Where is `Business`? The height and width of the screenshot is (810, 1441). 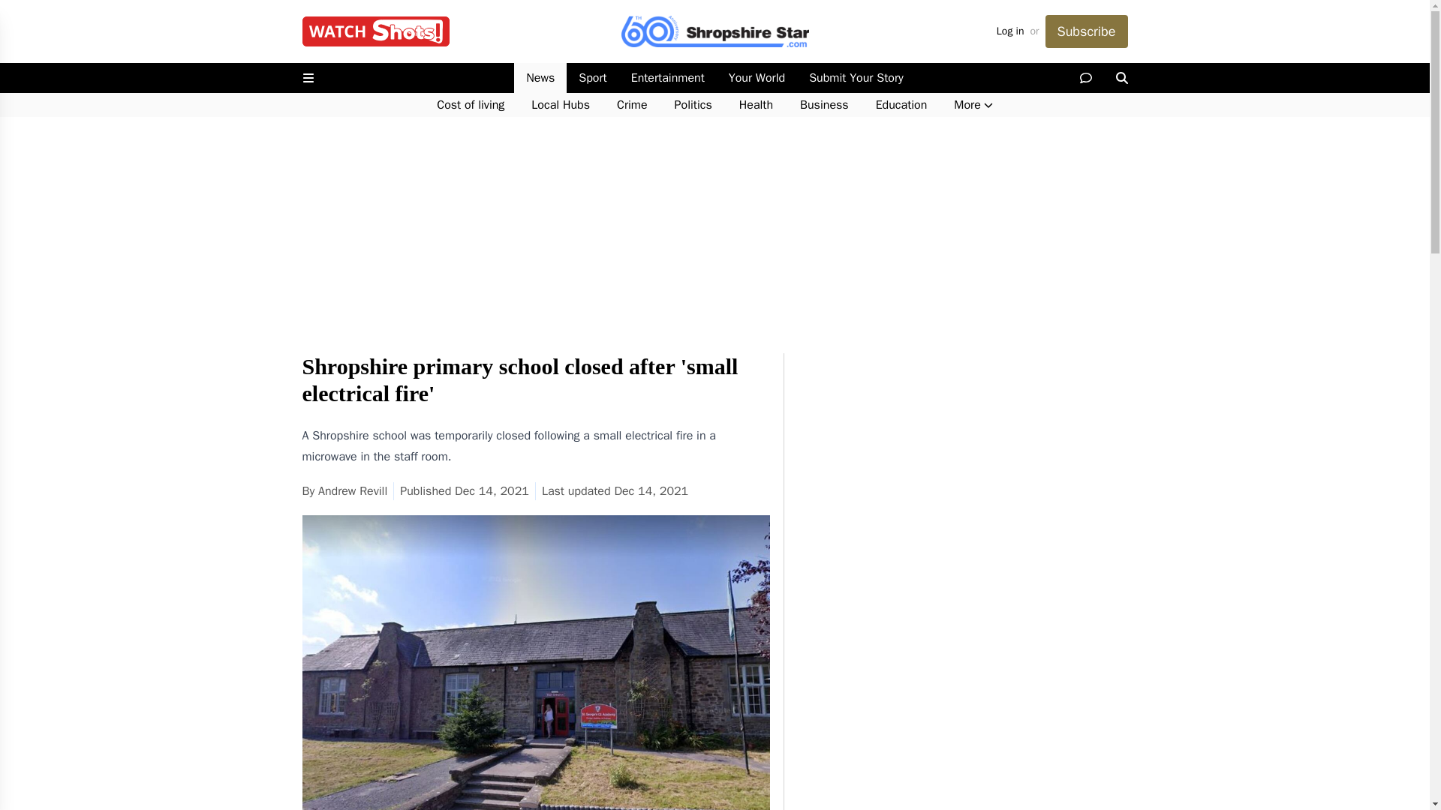
Business is located at coordinates (824, 105).